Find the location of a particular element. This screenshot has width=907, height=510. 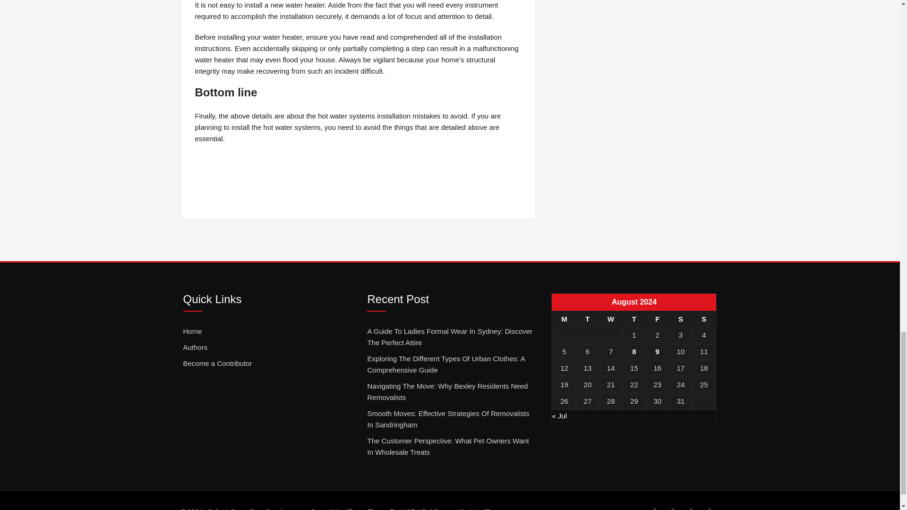

Friday is located at coordinates (658, 319).